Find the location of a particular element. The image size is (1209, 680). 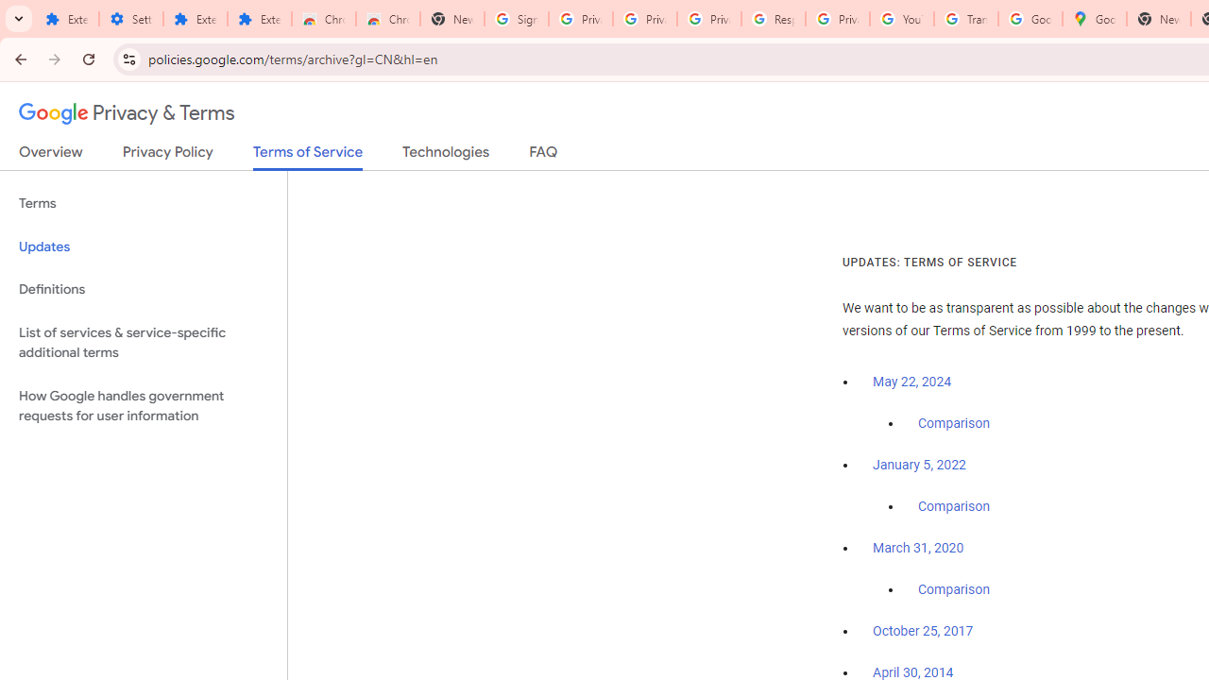

Definitions is located at coordinates (144, 289).